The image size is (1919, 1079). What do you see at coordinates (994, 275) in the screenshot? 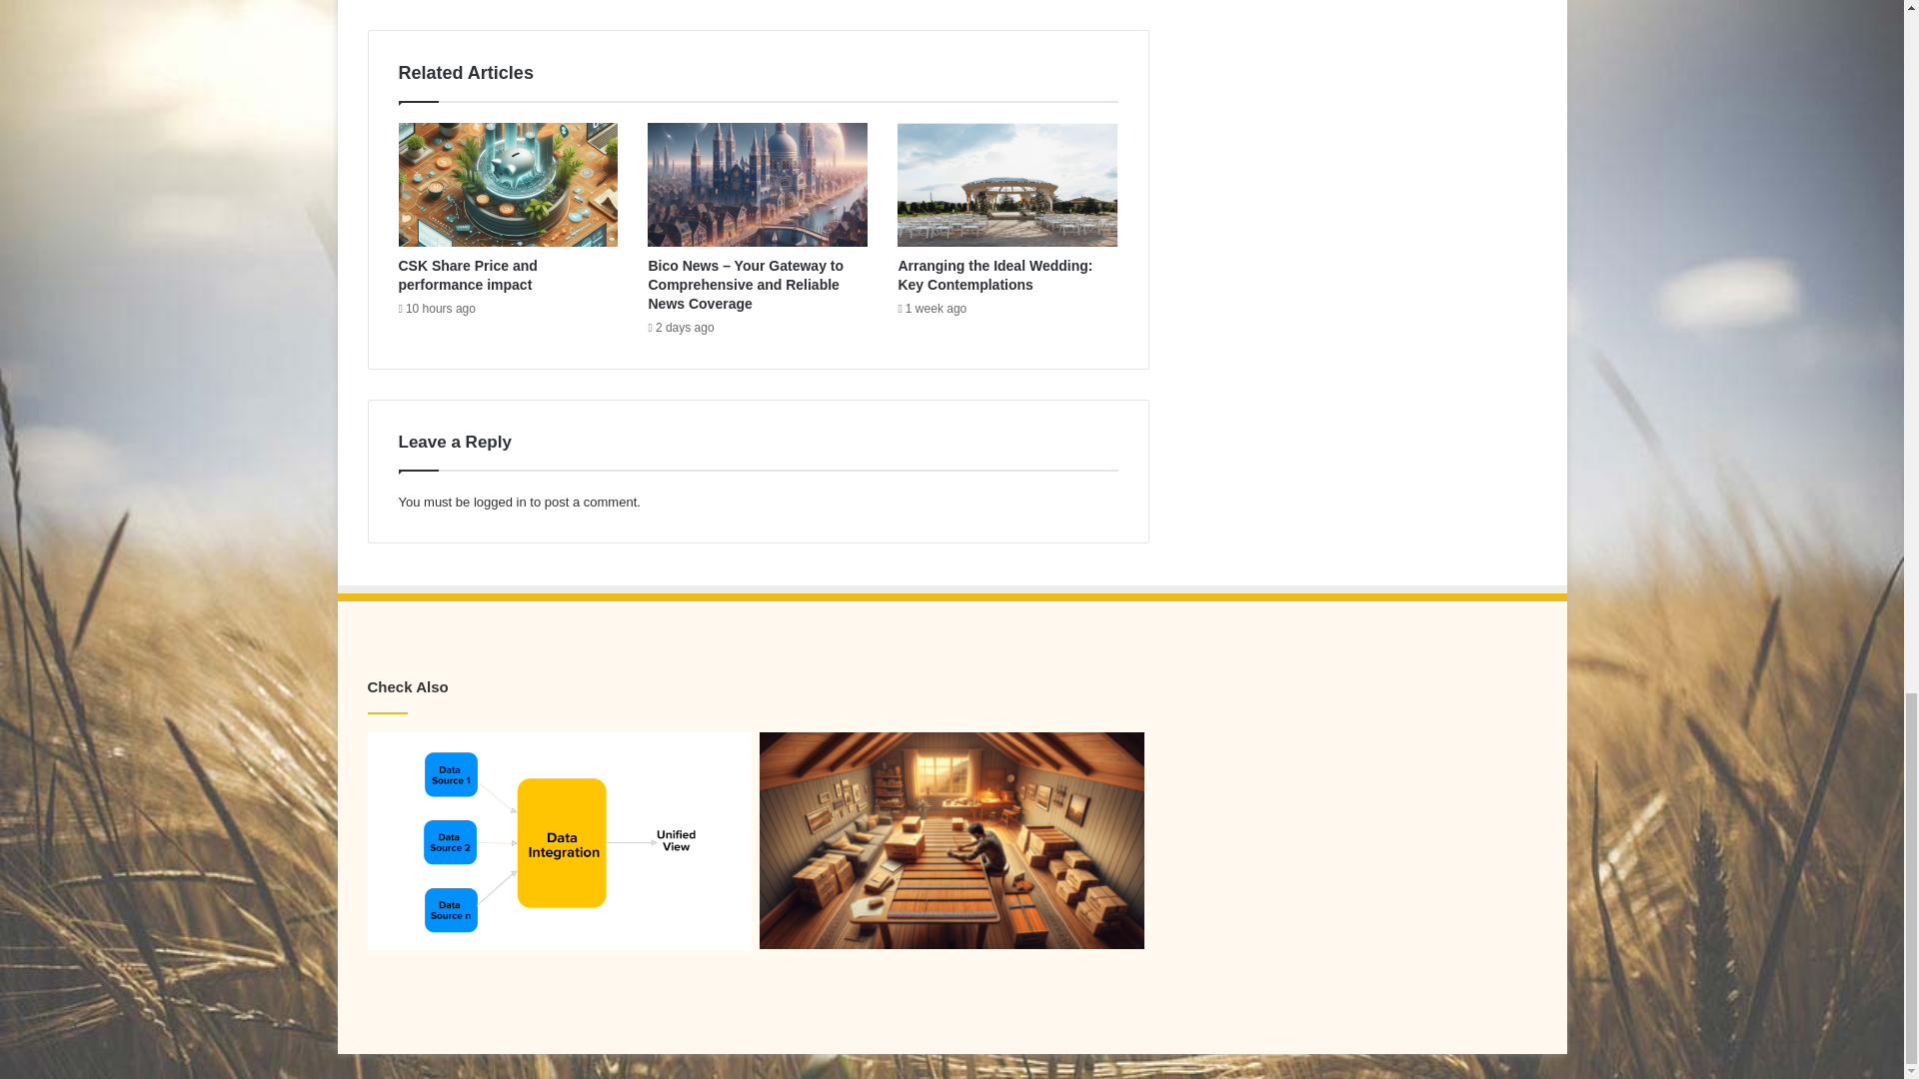
I see `Arranging the Ideal Wedding: Key Contemplations` at bounding box center [994, 275].